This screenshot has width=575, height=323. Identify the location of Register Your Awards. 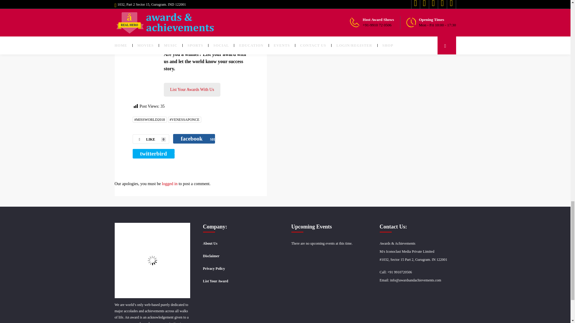
(192, 89).